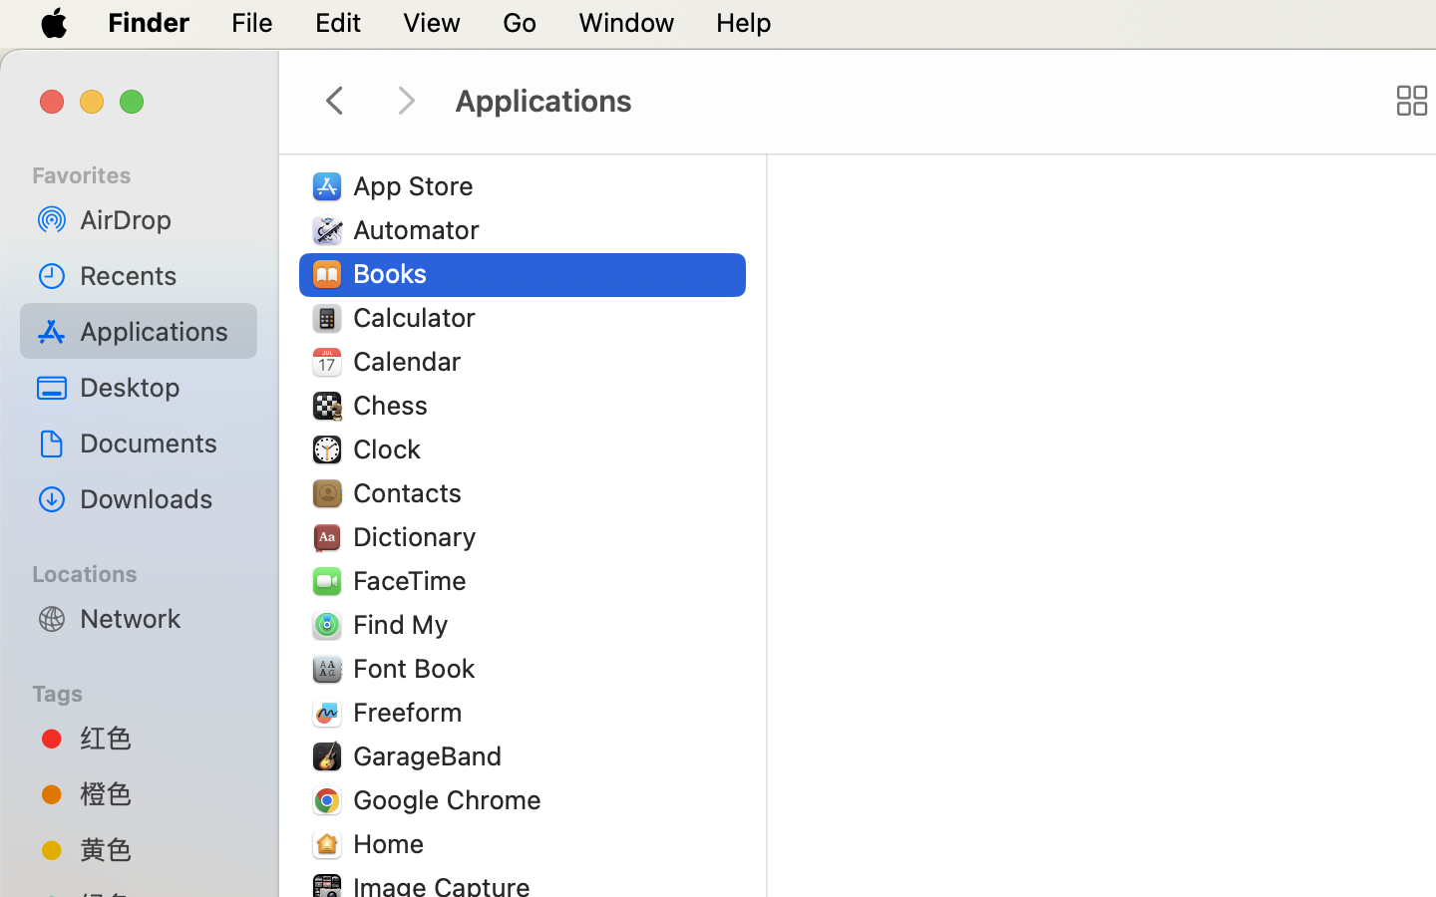 The width and height of the screenshot is (1436, 897). Describe the element at coordinates (161, 387) in the screenshot. I see `Desktop` at that location.